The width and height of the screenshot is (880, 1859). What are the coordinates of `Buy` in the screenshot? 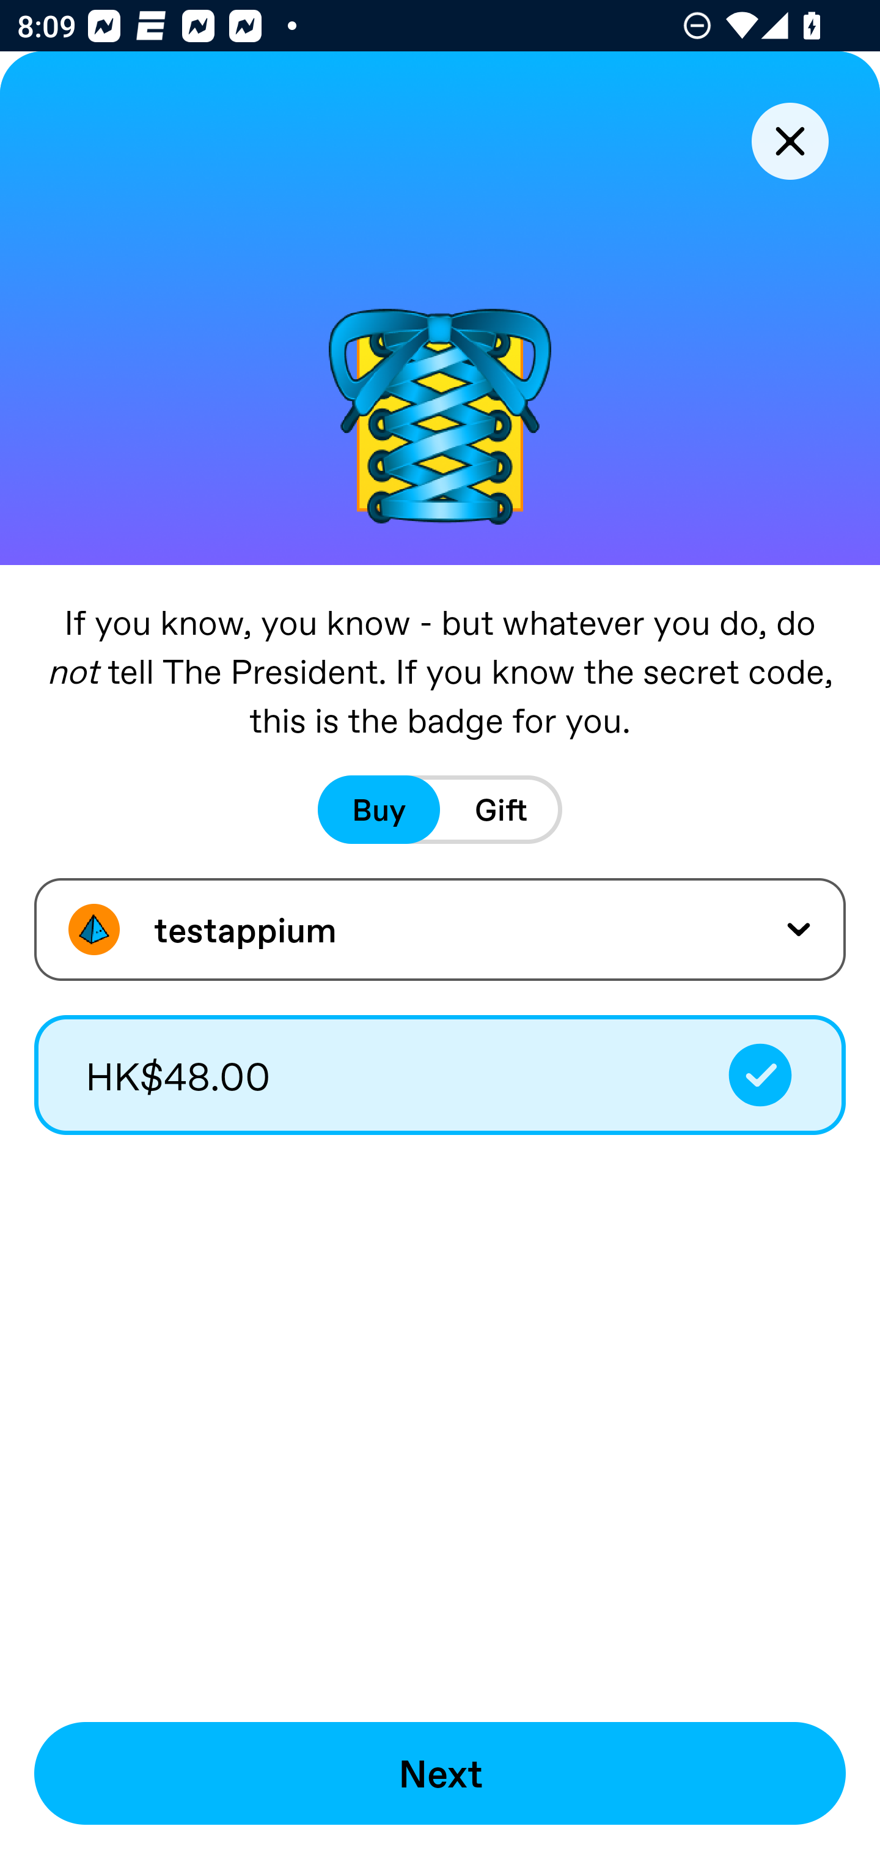 It's located at (379, 810).